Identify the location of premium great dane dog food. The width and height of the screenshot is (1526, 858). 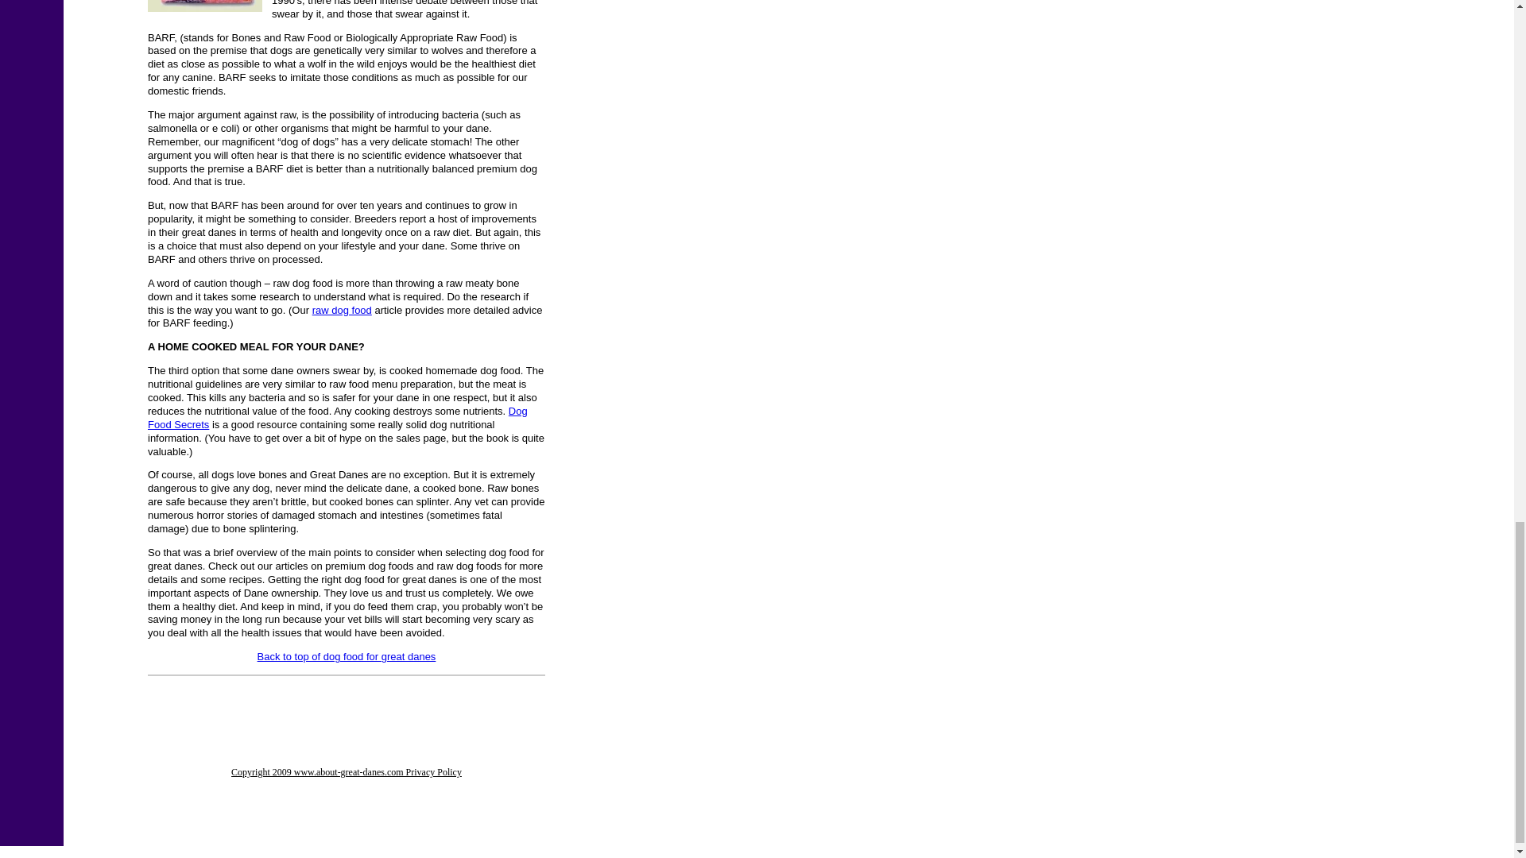
(205, 6).